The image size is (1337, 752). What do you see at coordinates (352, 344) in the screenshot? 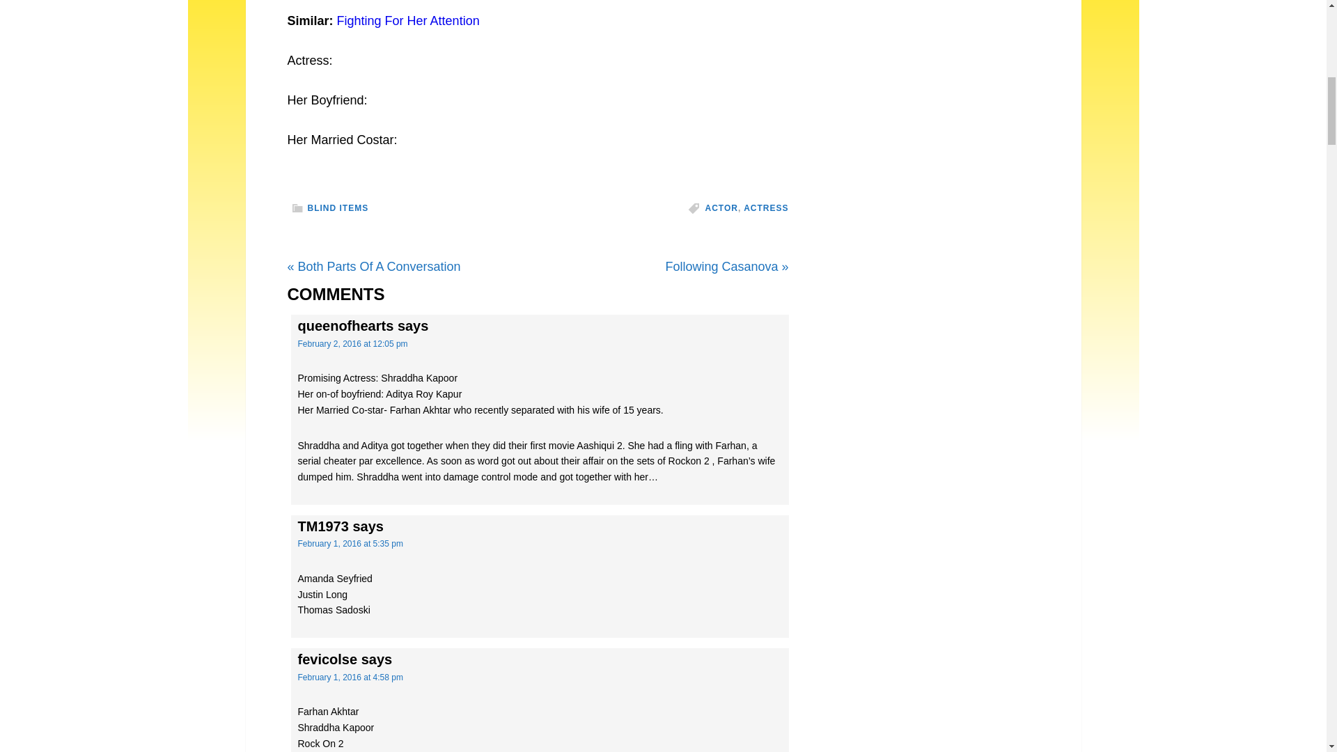
I see `February 2, 2016 at 12:05 pm` at bounding box center [352, 344].